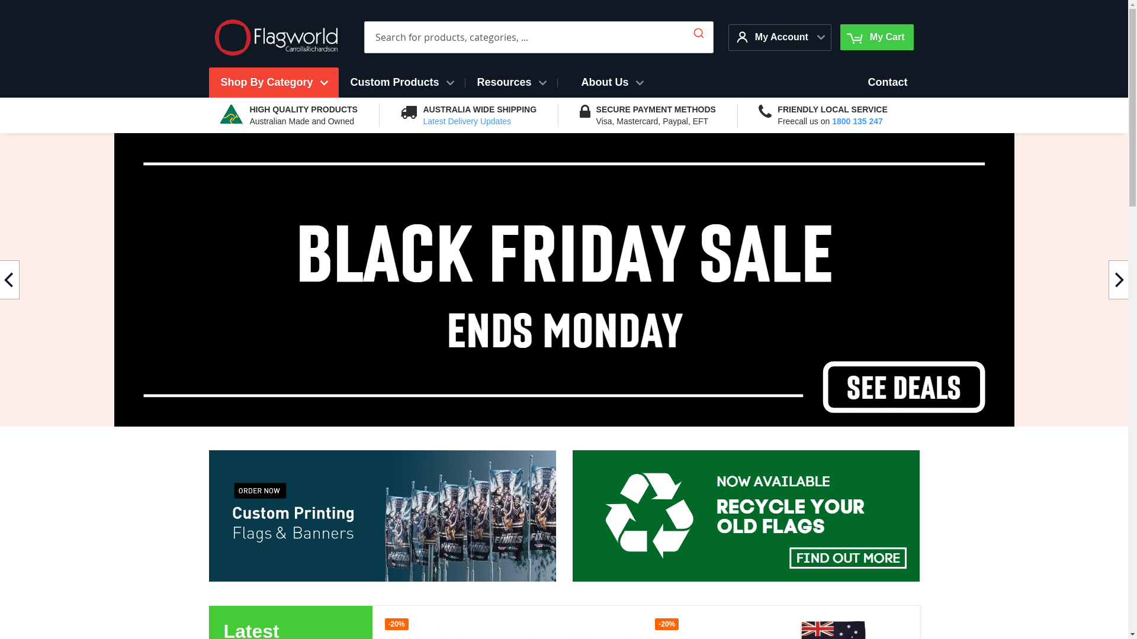  I want to click on Latest Delivery Updates, so click(467, 121).